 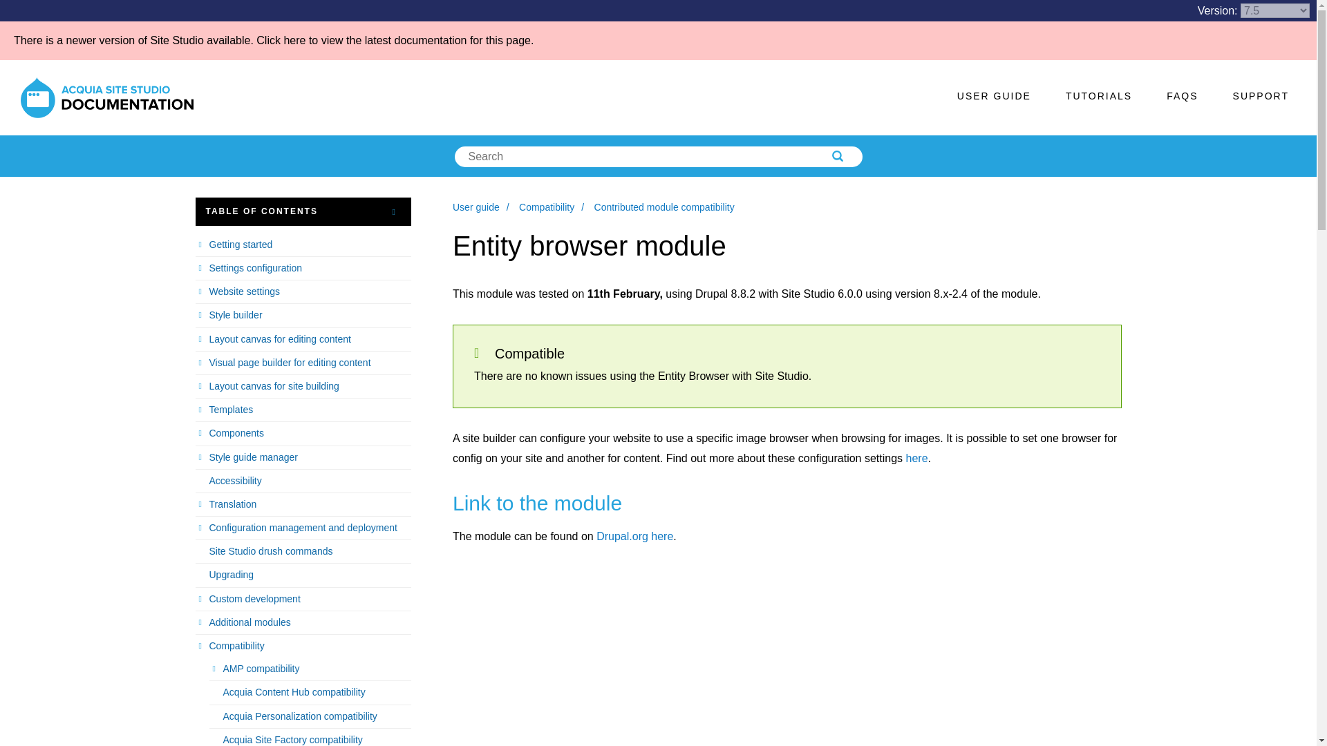 What do you see at coordinates (303, 211) in the screenshot?
I see `TABLE OF CONTENTS` at bounding box center [303, 211].